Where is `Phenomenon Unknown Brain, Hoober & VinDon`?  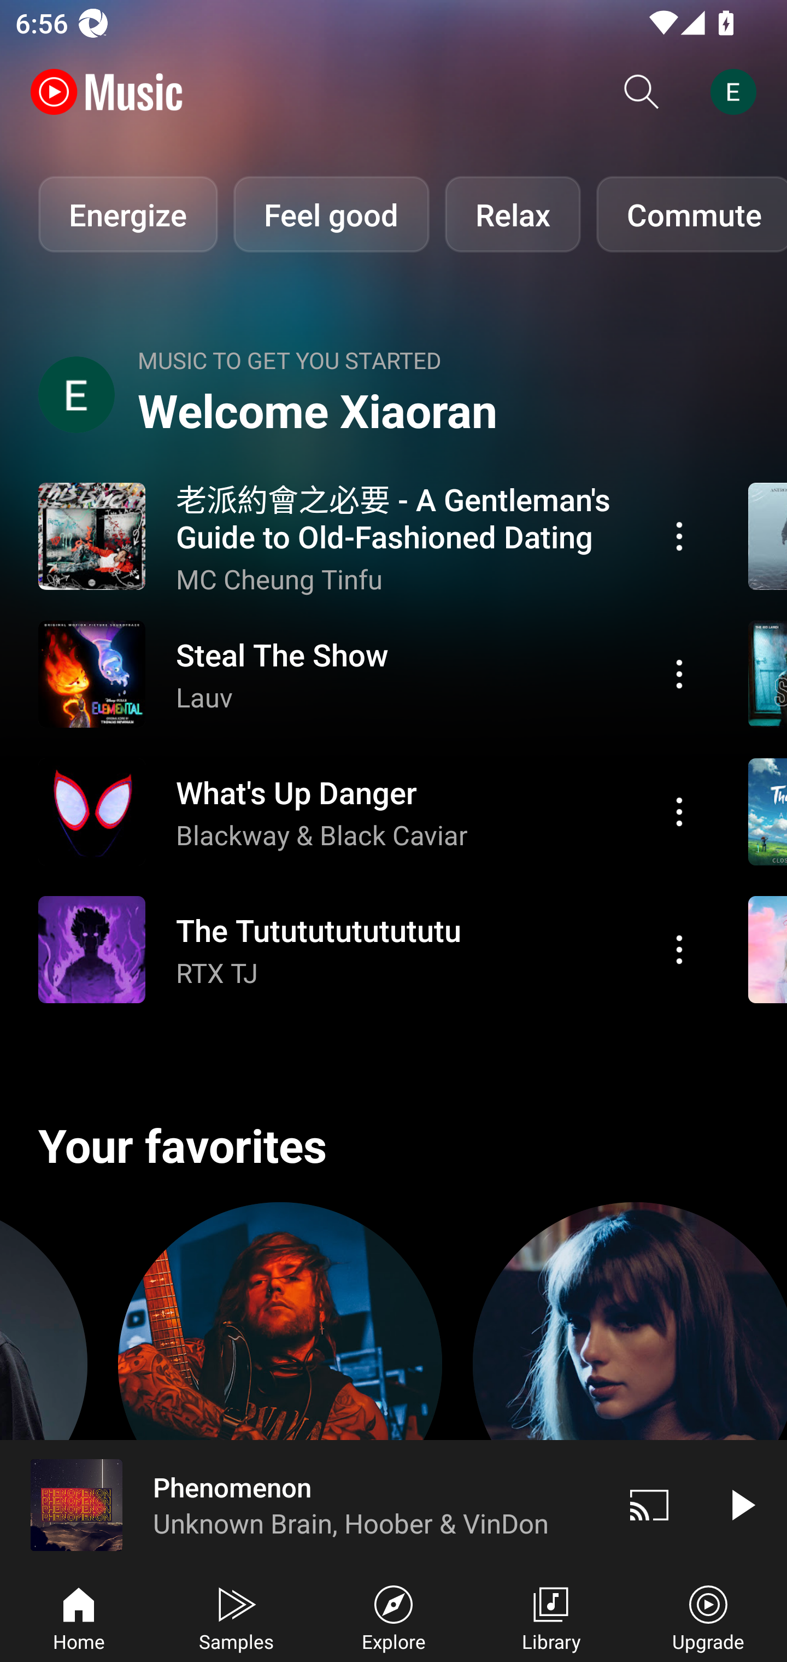
Phenomenon Unknown Brain, Hoober & VinDon is located at coordinates (302, 1505).